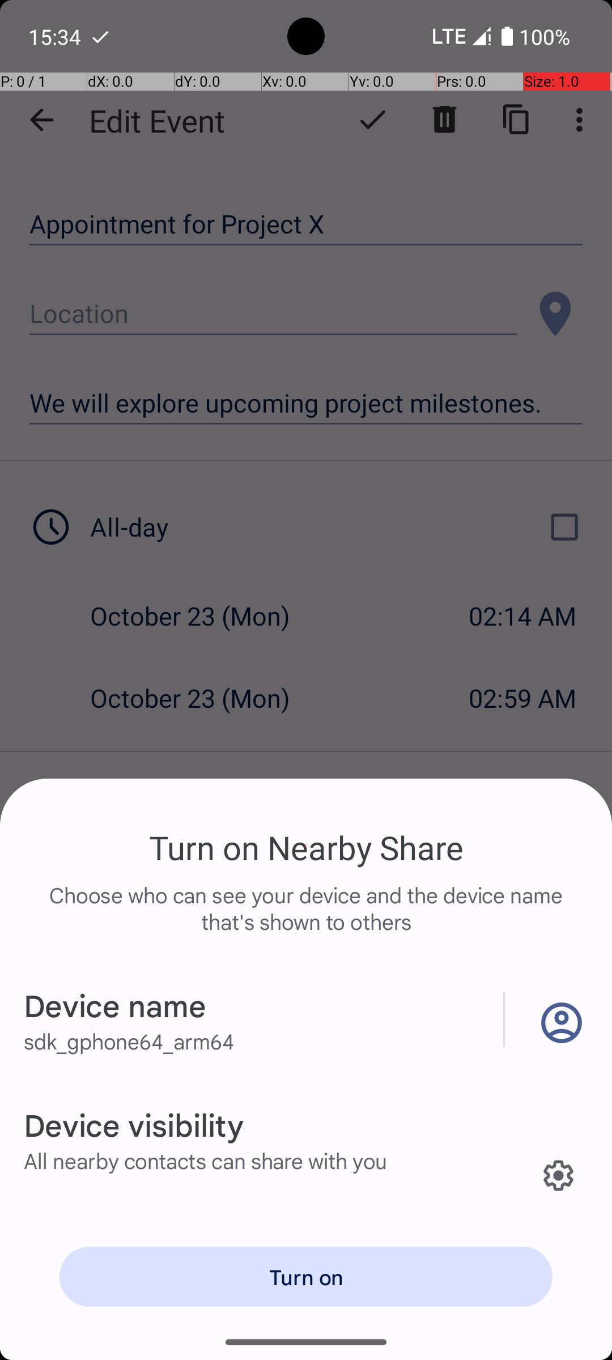 Image resolution: width=612 pixels, height=1360 pixels. I want to click on Choose who can see your device and the device name that's shown to others, so click(306, 920).